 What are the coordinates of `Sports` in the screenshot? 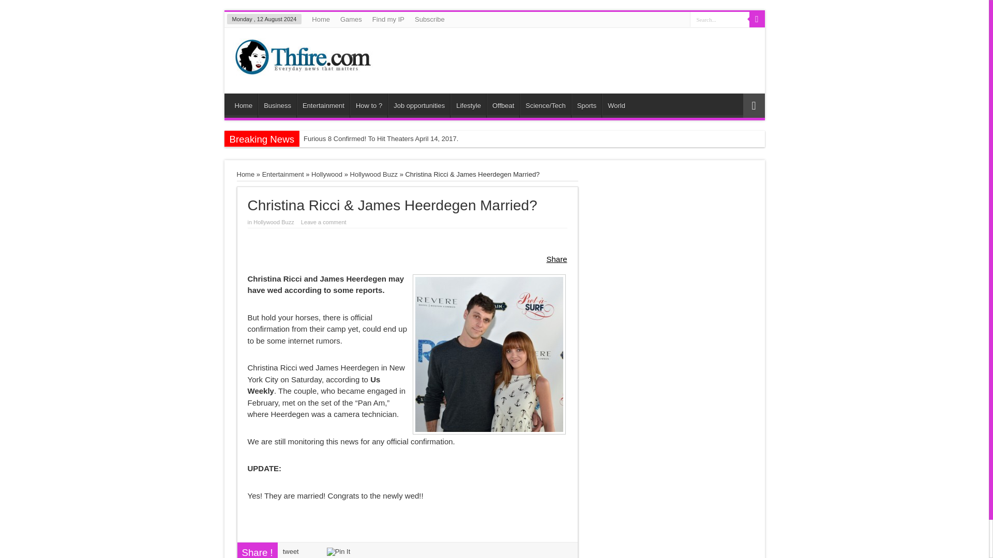 It's located at (586, 105).